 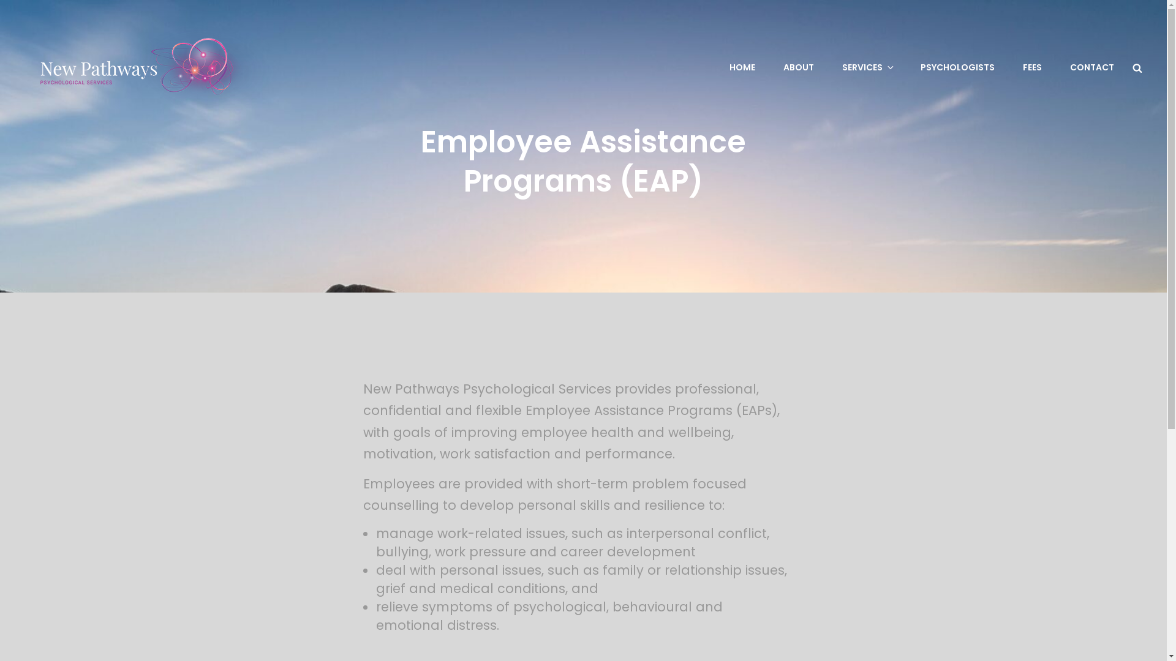 What do you see at coordinates (1092, 67) in the screenshot?
I see `CONTACT` at bounding box center [1092, 67].